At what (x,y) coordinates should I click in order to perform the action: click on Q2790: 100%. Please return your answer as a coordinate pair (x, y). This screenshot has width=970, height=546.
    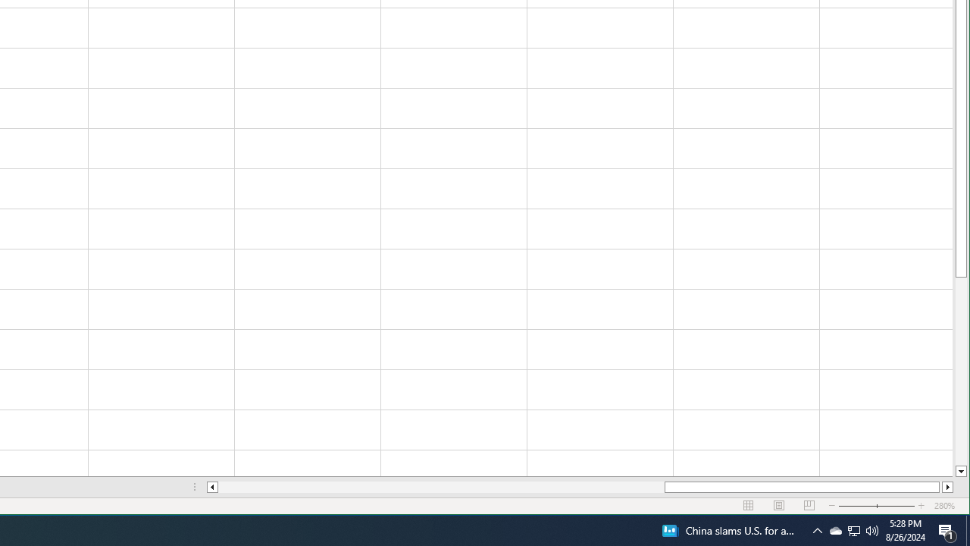
    Looking at the image, I should click on (872, 531).